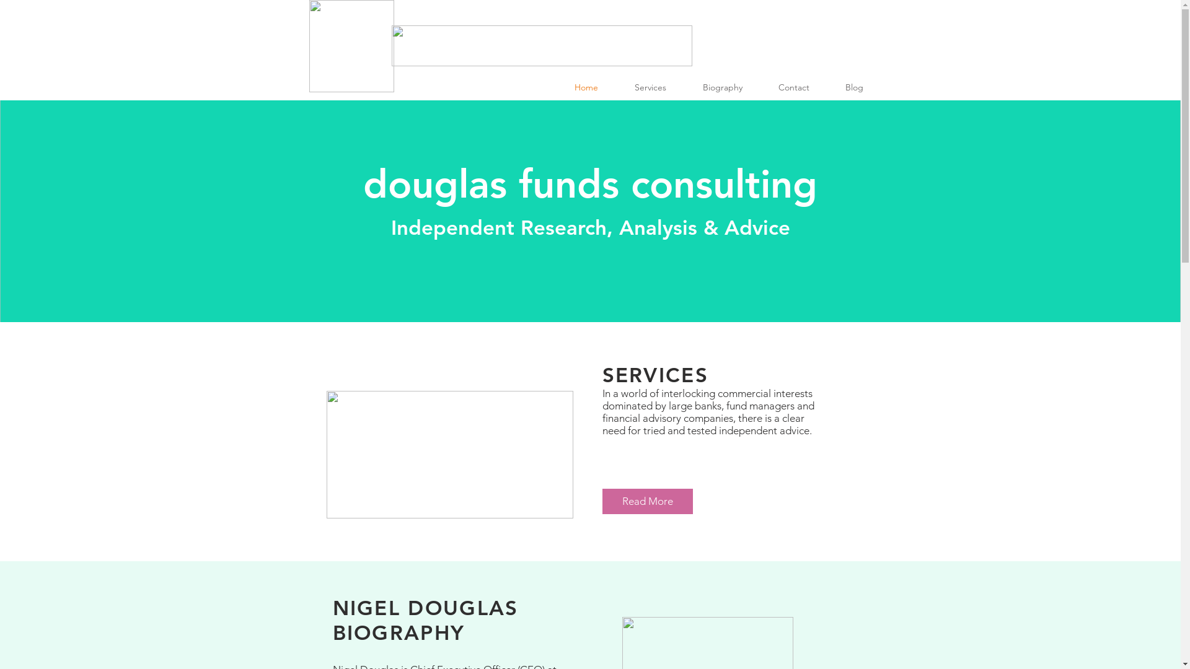 The height and width of the screenshot is (669, 1190). I want to click on Contact, so click(802, 88).